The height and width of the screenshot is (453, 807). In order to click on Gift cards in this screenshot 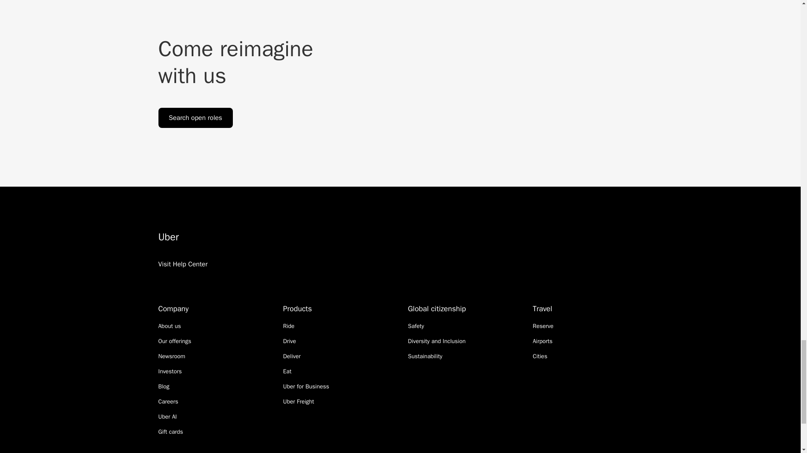, I will do `click(171, 432)`.